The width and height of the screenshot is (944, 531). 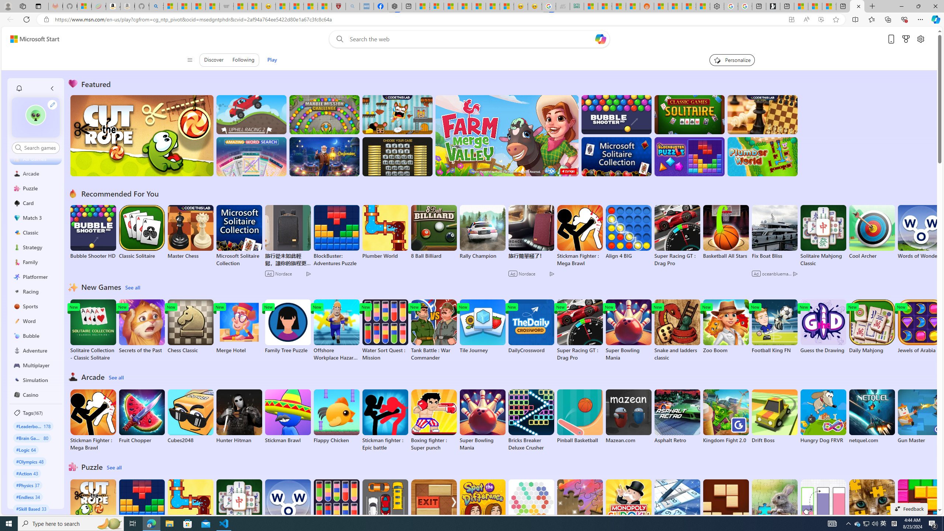 I want to click on Microsoft Solitaire Collection, so click(x=239, y=236).